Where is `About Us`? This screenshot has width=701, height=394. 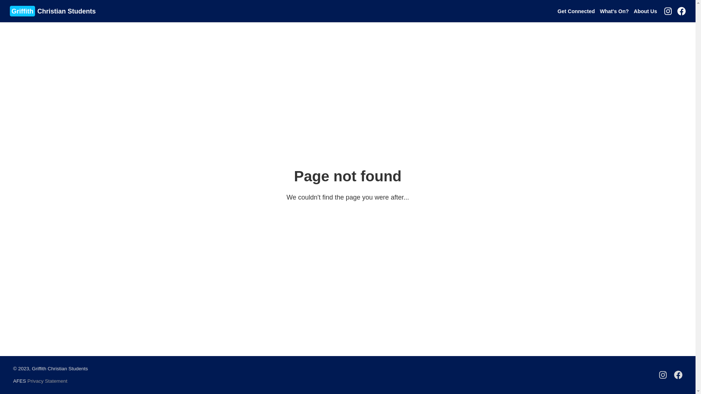
About Us is located at coordinates (646, 11).